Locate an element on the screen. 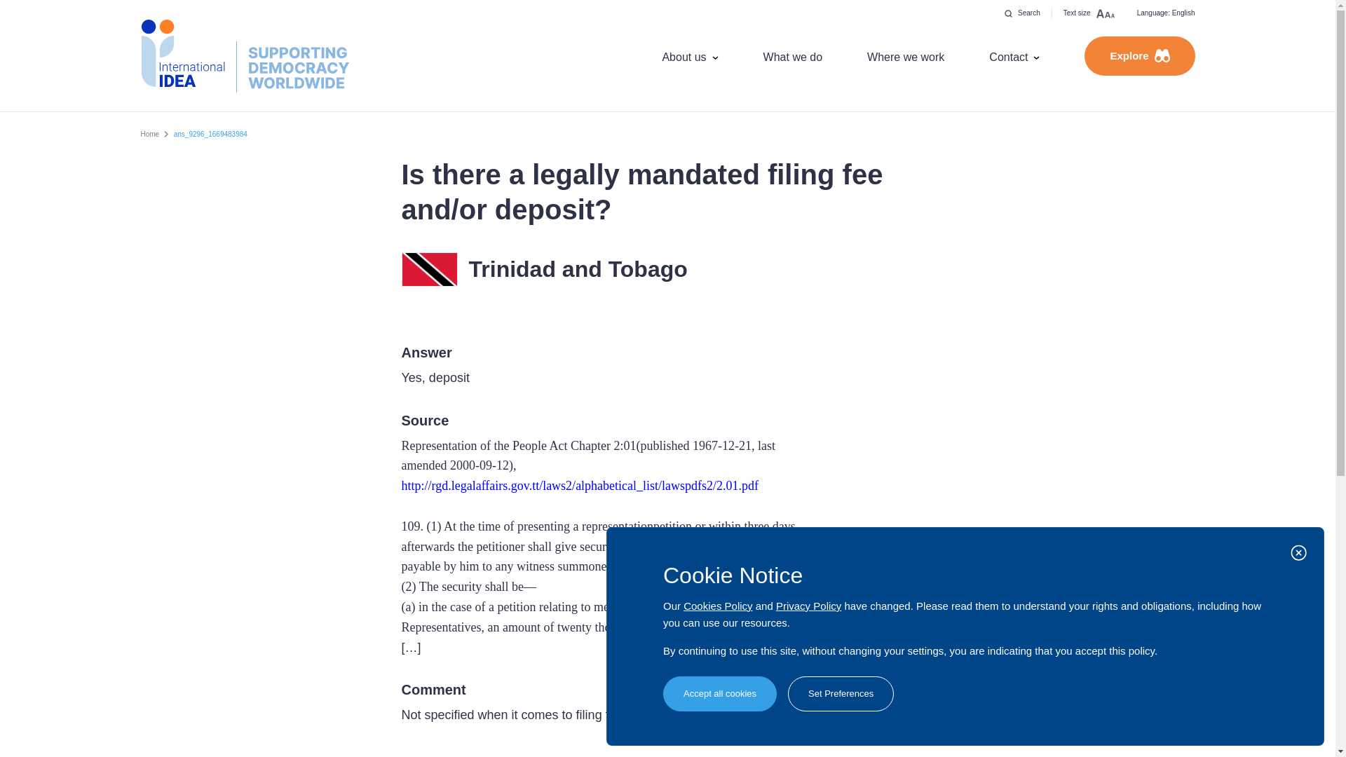  Contact is located at coordinates (1014, 56).